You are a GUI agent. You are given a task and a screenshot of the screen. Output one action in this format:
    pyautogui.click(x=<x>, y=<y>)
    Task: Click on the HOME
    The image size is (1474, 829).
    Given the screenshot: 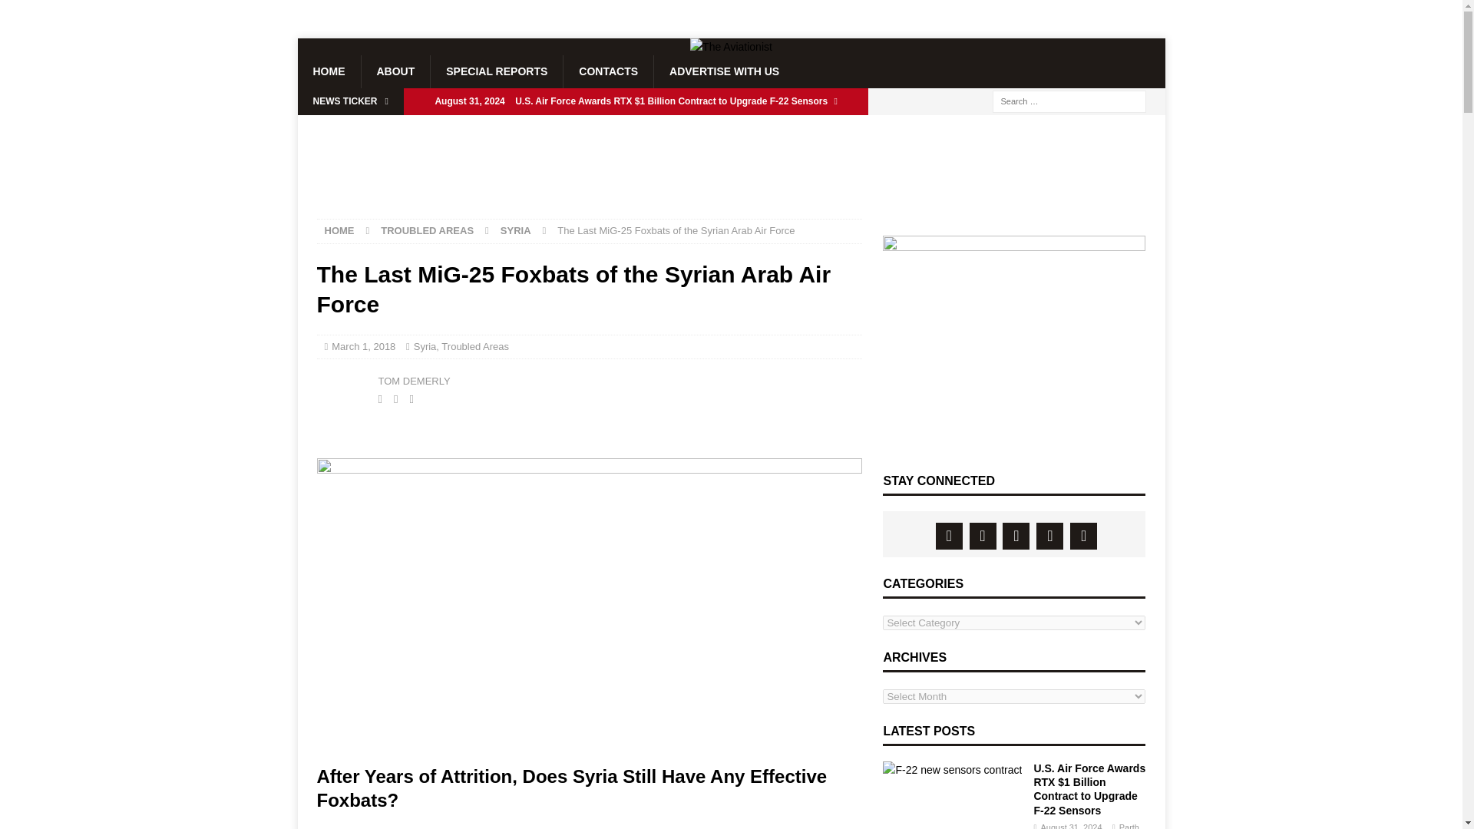 What is the action you would take?
    pyautogui.click(x=329, y=71)
    